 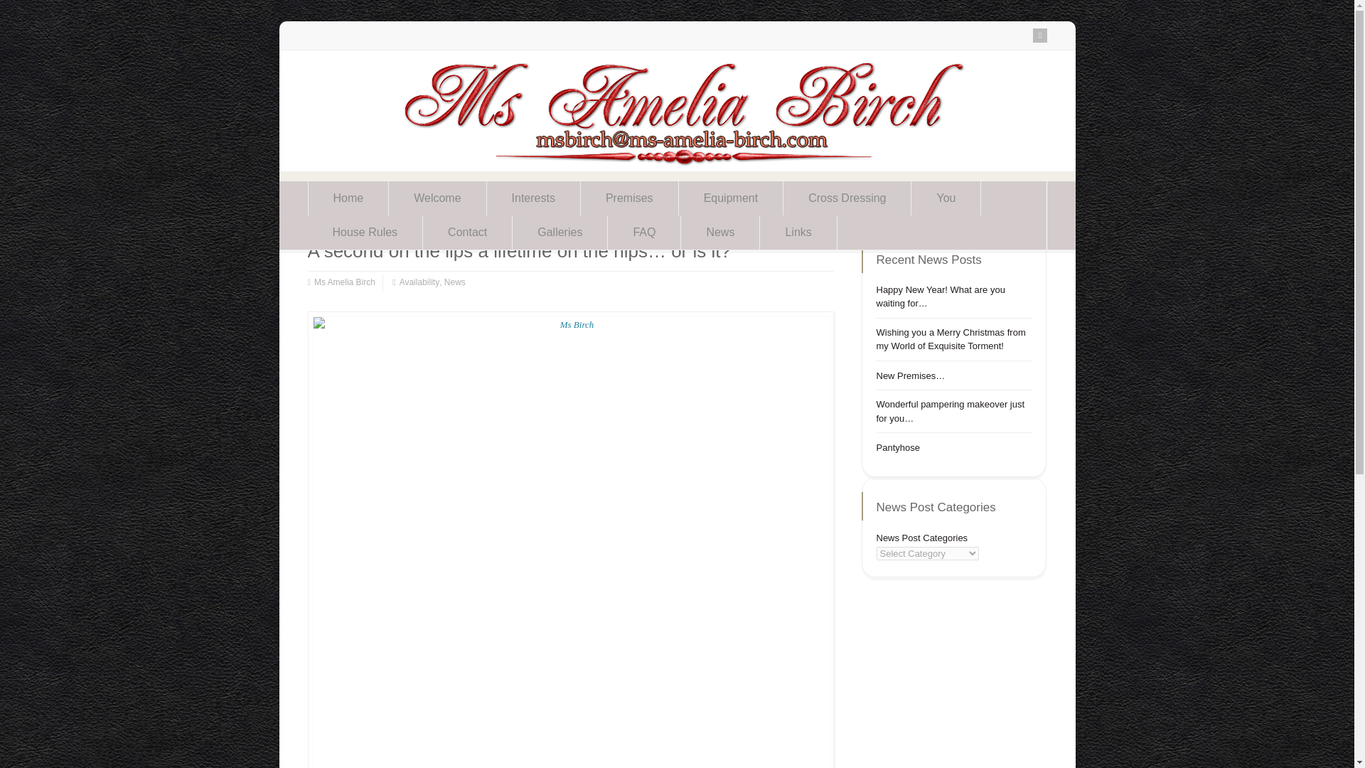 What do you see at coordinates (437, 198) in the screenshot?
I see `Welcome` at bounding box center [437, 198].